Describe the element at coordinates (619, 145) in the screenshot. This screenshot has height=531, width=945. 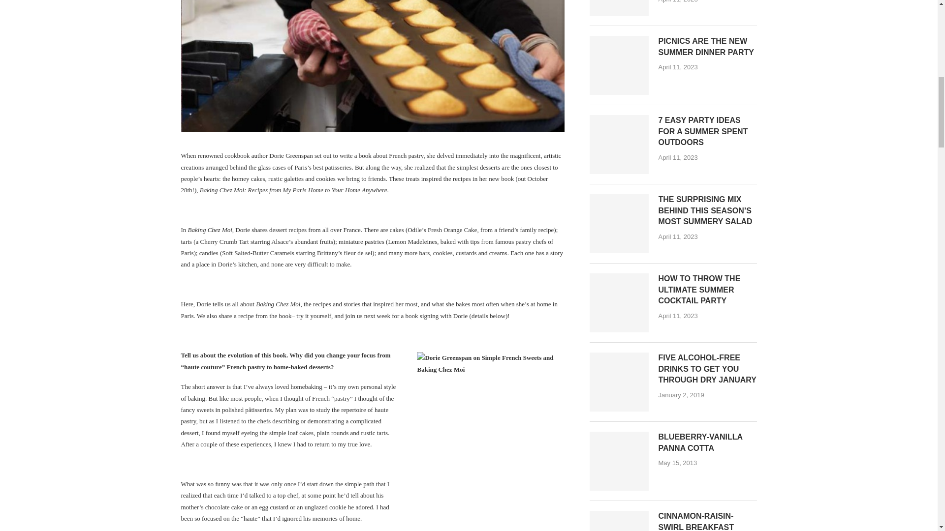
I see `7 Easy Party Ideas for a Summer Spent Outdoors` at that location.